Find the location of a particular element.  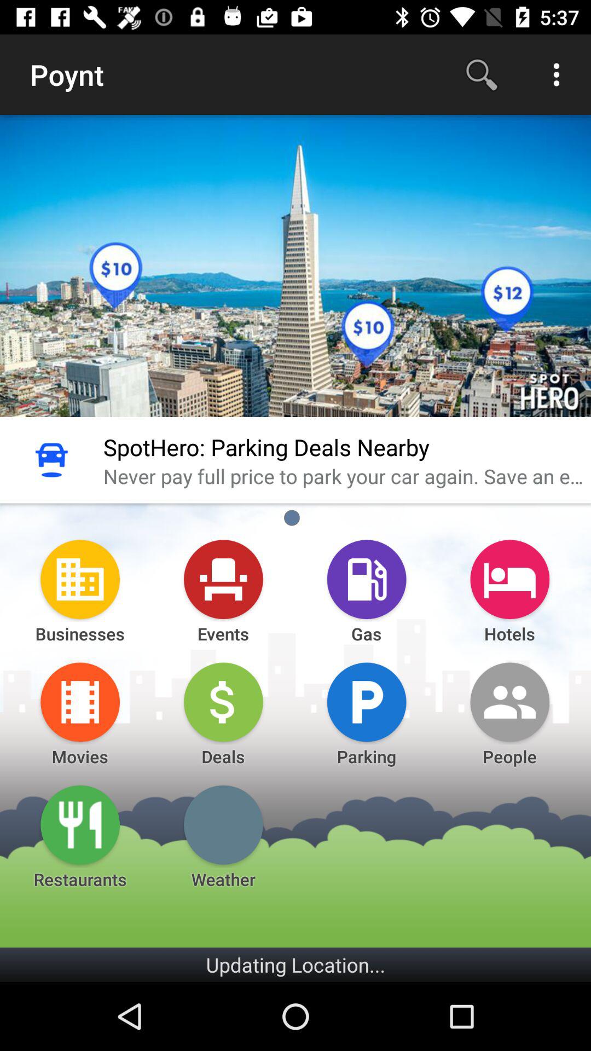

select option movies from the second line is located at coordinates (80, 702).